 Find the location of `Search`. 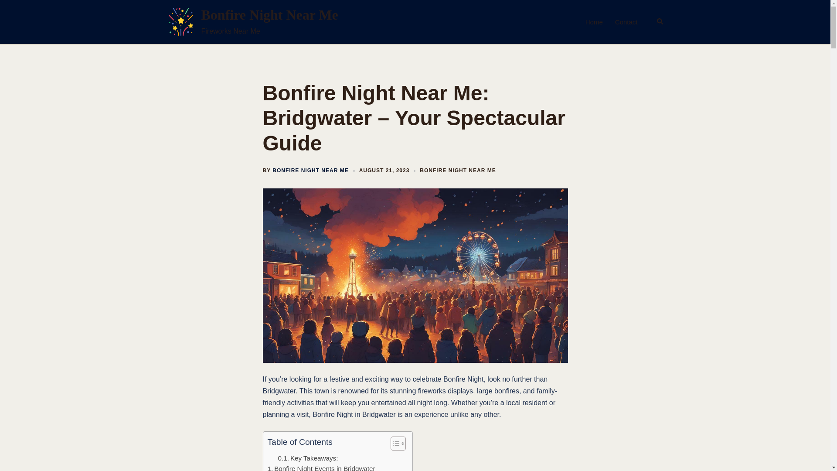

Search is located at coordinates (660, 22).